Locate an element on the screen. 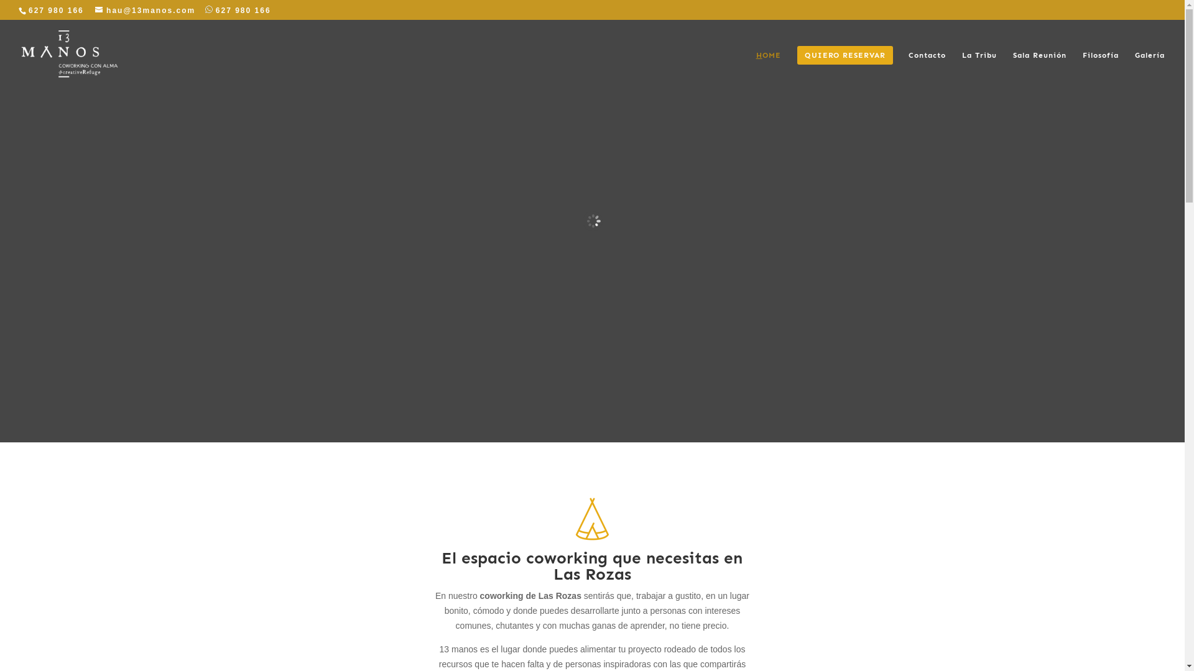 The width and height of the screenshot is (1194, 671). HOME is located at coordinates (769, 71).